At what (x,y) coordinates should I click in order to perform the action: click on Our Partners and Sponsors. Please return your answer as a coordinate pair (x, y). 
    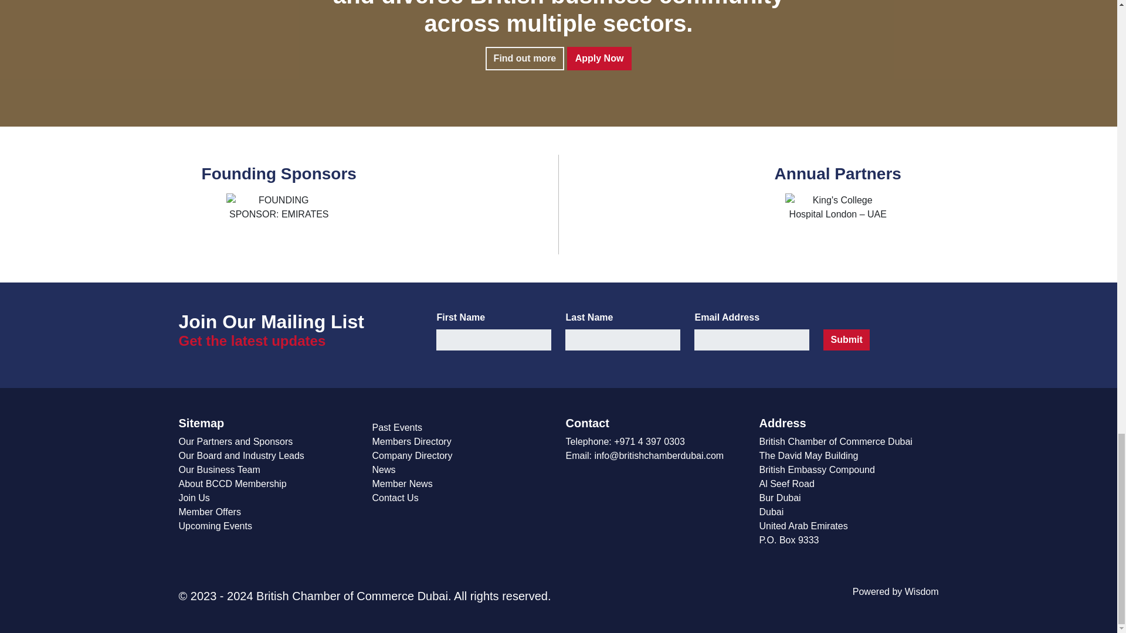
    Looking at the image, I should click on (235, 442).